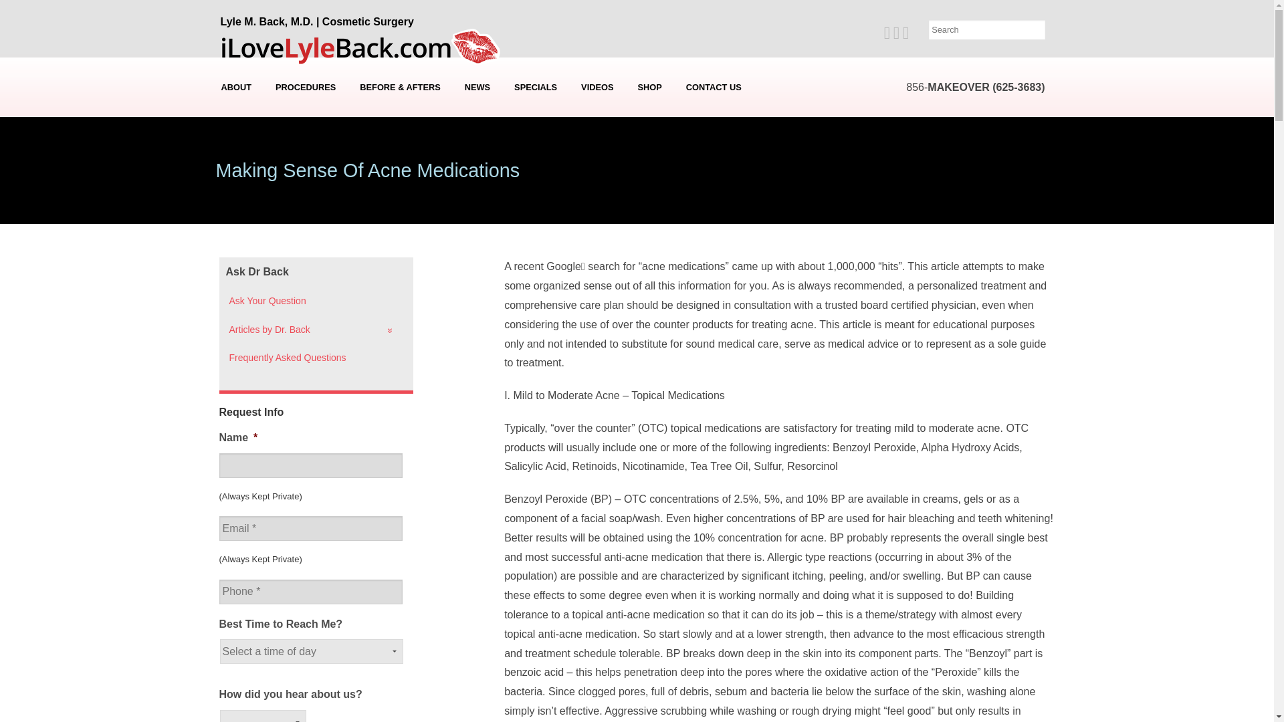  What do you see at coordinates (305, 234) in the screenshot?
I see `COSMETIC SKIN CARE` at bounding box center [305, 234].